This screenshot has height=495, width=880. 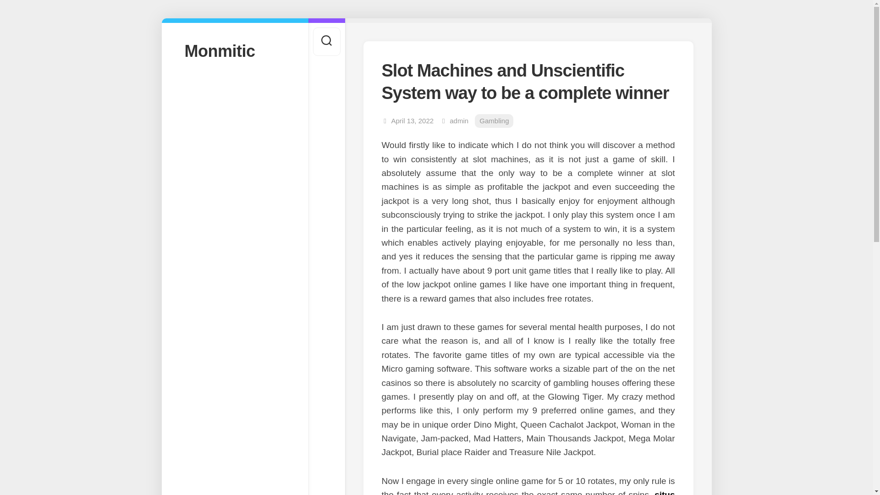 I want to click on admin, so click(x=459, y=121).